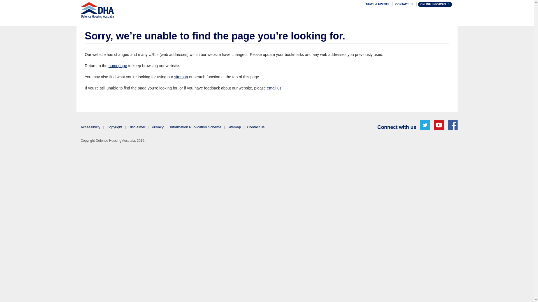 This screenshot has height=302, width=538. What do you see at coordinates (118, 65) in the screenshot?
I see `homepage` at bounding box center [118, 65].